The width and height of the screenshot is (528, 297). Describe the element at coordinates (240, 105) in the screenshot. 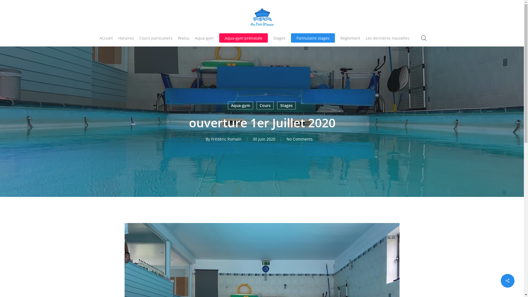

I see `Aqua-gym` at that location.